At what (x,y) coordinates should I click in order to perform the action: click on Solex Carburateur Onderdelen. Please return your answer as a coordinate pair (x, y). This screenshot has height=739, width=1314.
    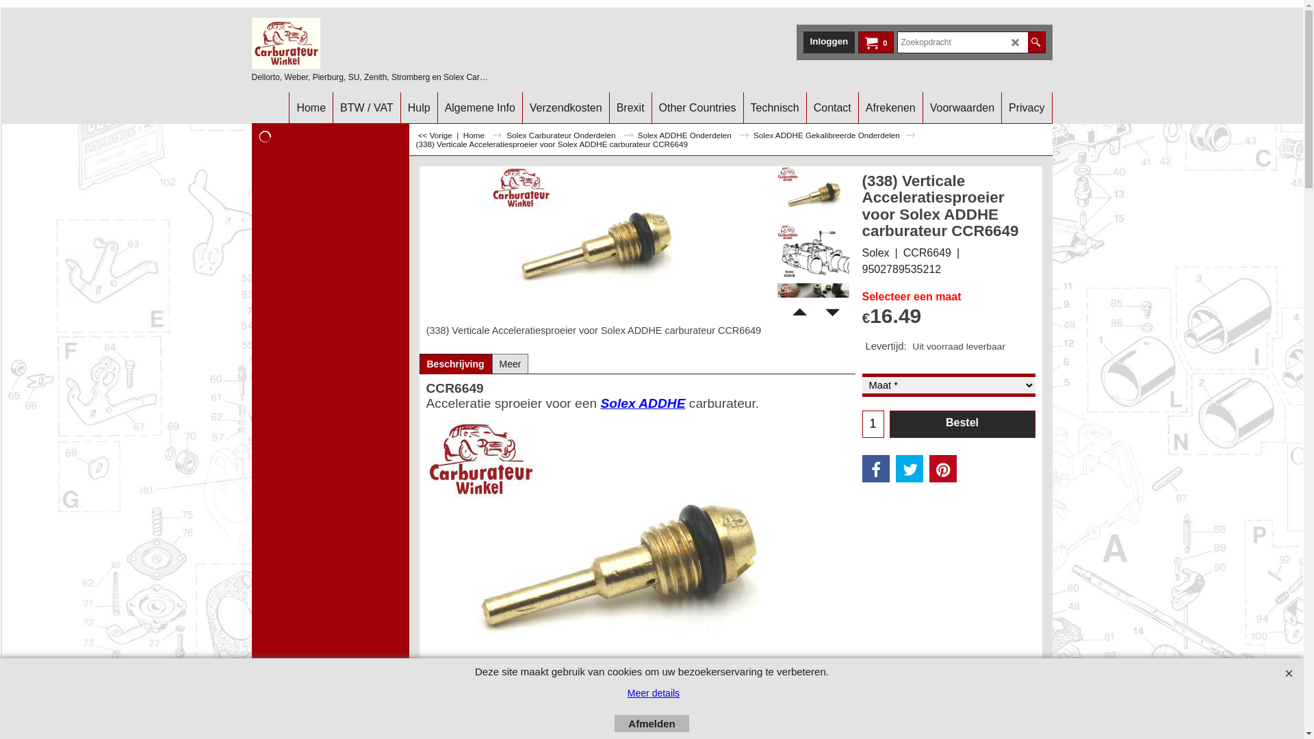
    Looking at the image, I should click on (569, 135).